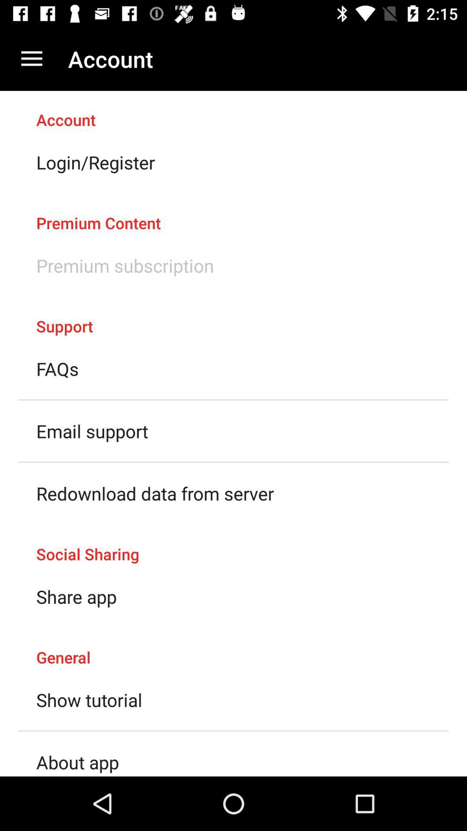  Describe the element at coordinates (32, 59) in the screenshot. I see `turn off the icon next to account` at that location.